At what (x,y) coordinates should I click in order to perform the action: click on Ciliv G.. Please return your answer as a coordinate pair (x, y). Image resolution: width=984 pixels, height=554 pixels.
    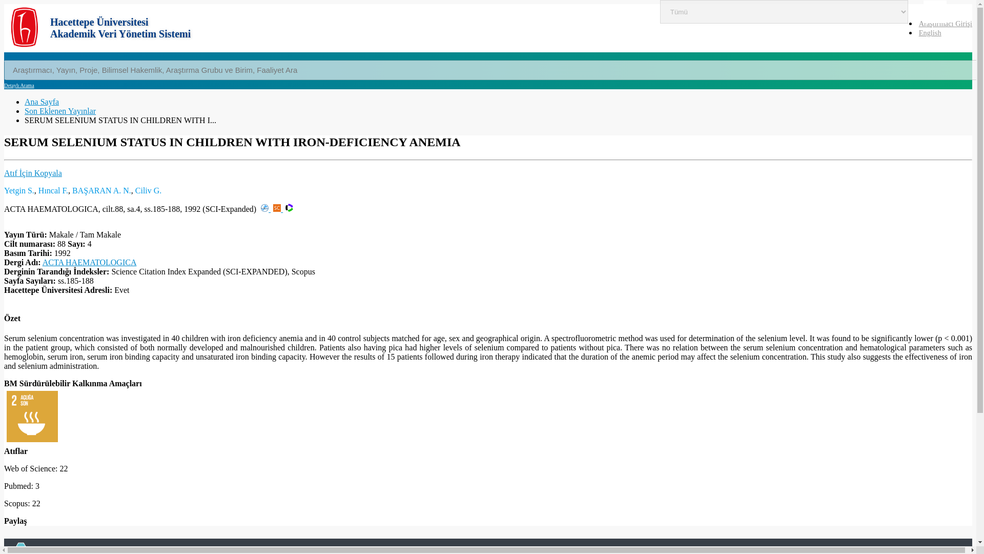
    Looking at the image, I should click on (149, 190).